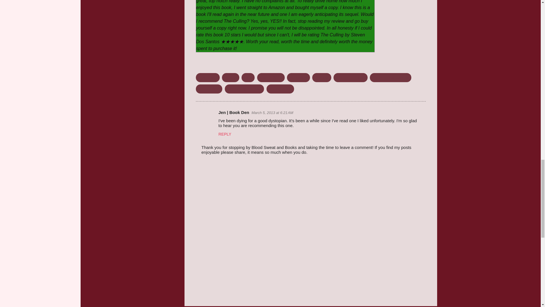 This screenshot has width=545, height=307. What do you see at coordinates (280, 89) in the screenshot?
I see `Young Adult` at bounding box center [280, 89].